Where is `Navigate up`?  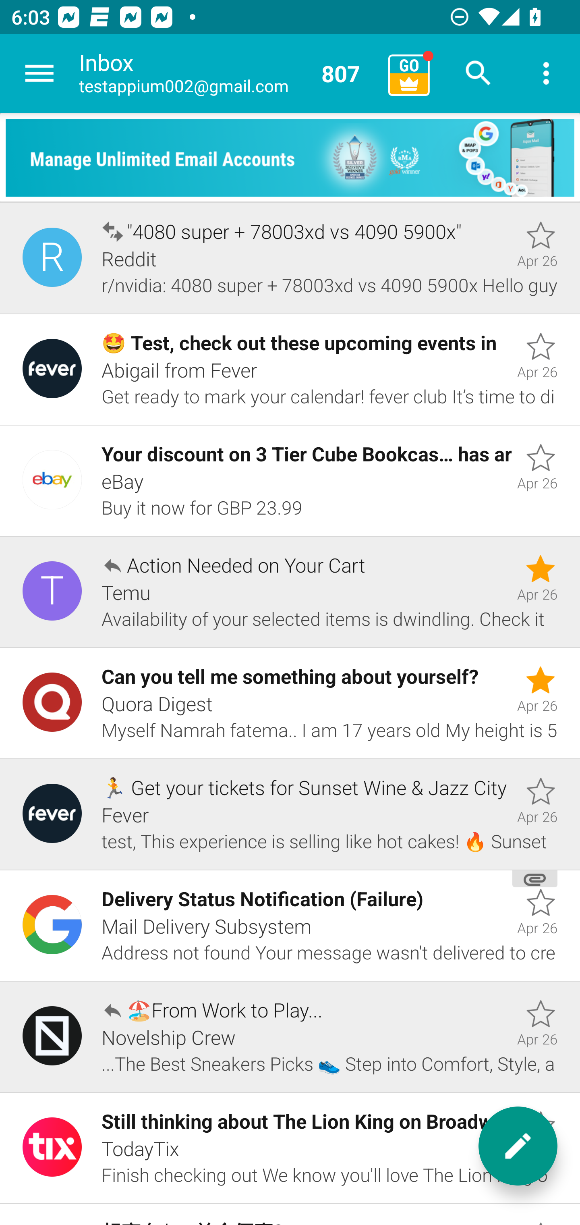 Navigate up is located at coordinates (39, 73).